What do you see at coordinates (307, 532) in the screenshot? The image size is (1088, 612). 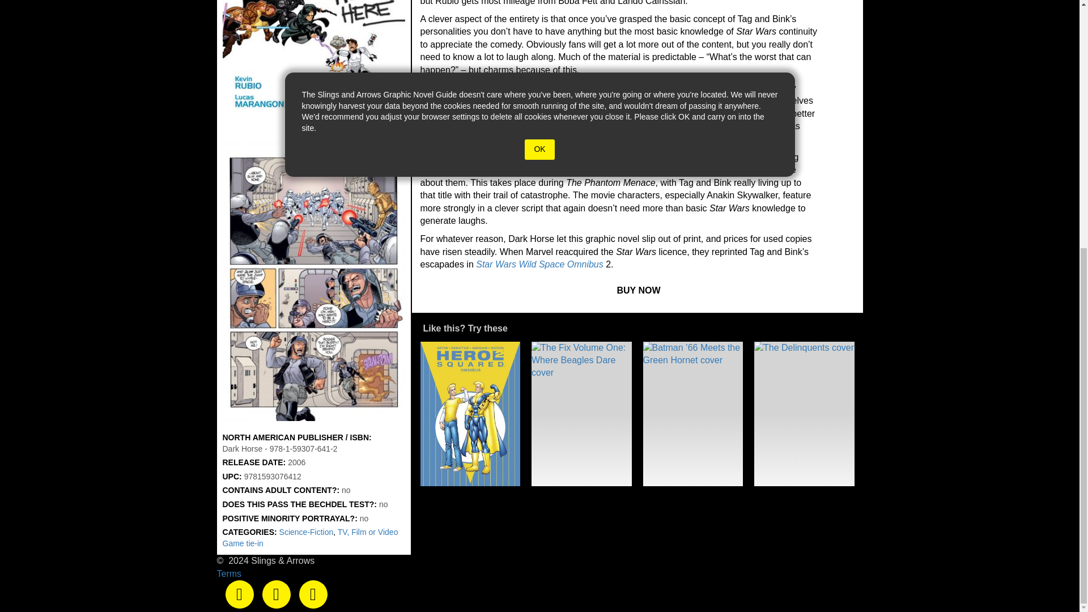 I see `Science-Fiction` at bounding box center [307, 532].